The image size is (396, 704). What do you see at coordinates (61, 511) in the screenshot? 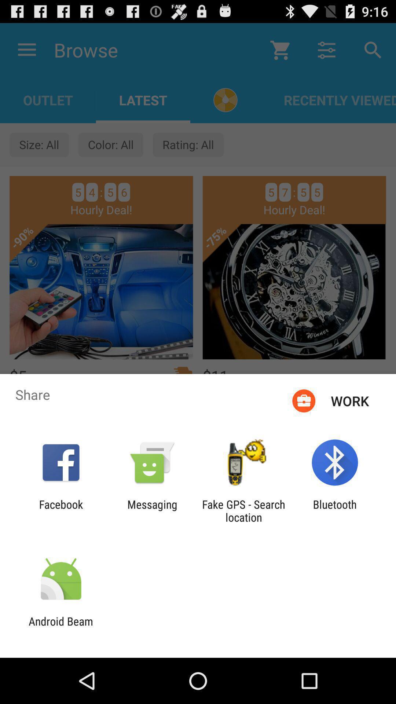
I see `click the app next to messaging` at bounding box center [61, 511].